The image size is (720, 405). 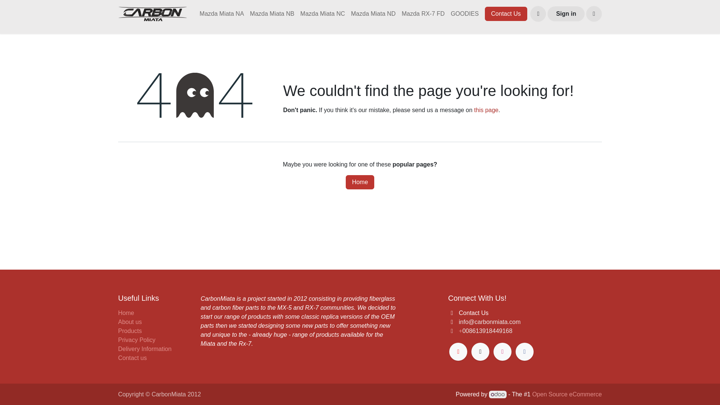 What do you see at coordinates (130, 331) in the screenshot?
I see `Products` at bounding box center [130, 331].